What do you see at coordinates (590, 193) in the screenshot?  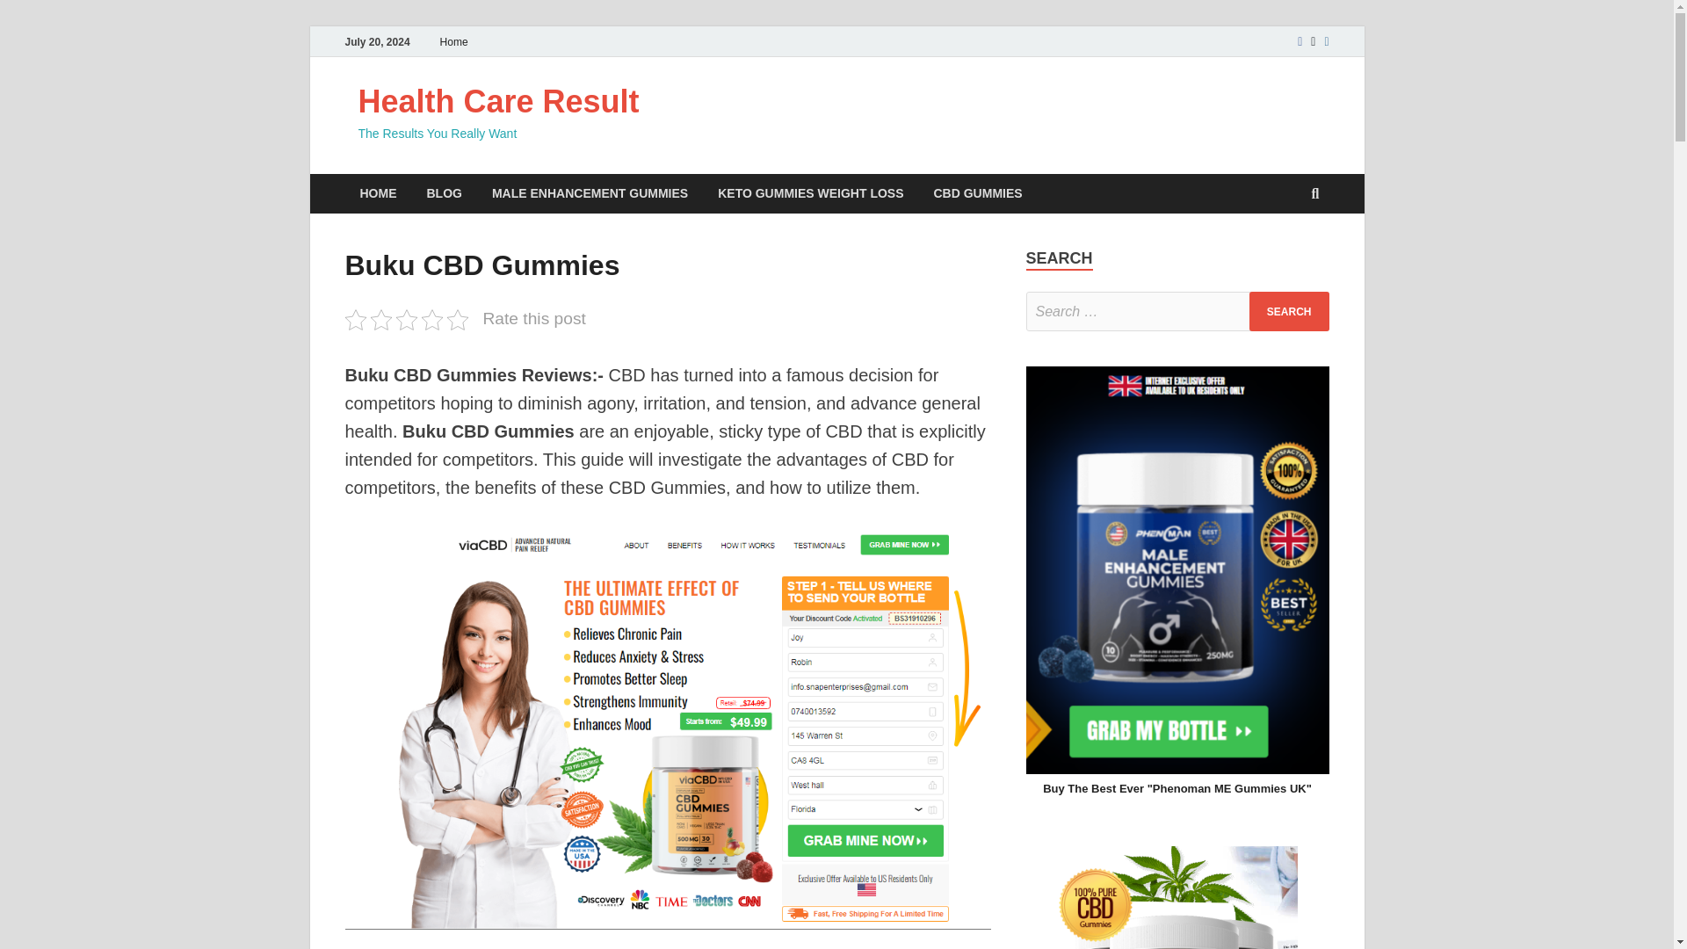 I see `MALE ENHANCEMENT GUMMIES` at bounding box center [590, 193].